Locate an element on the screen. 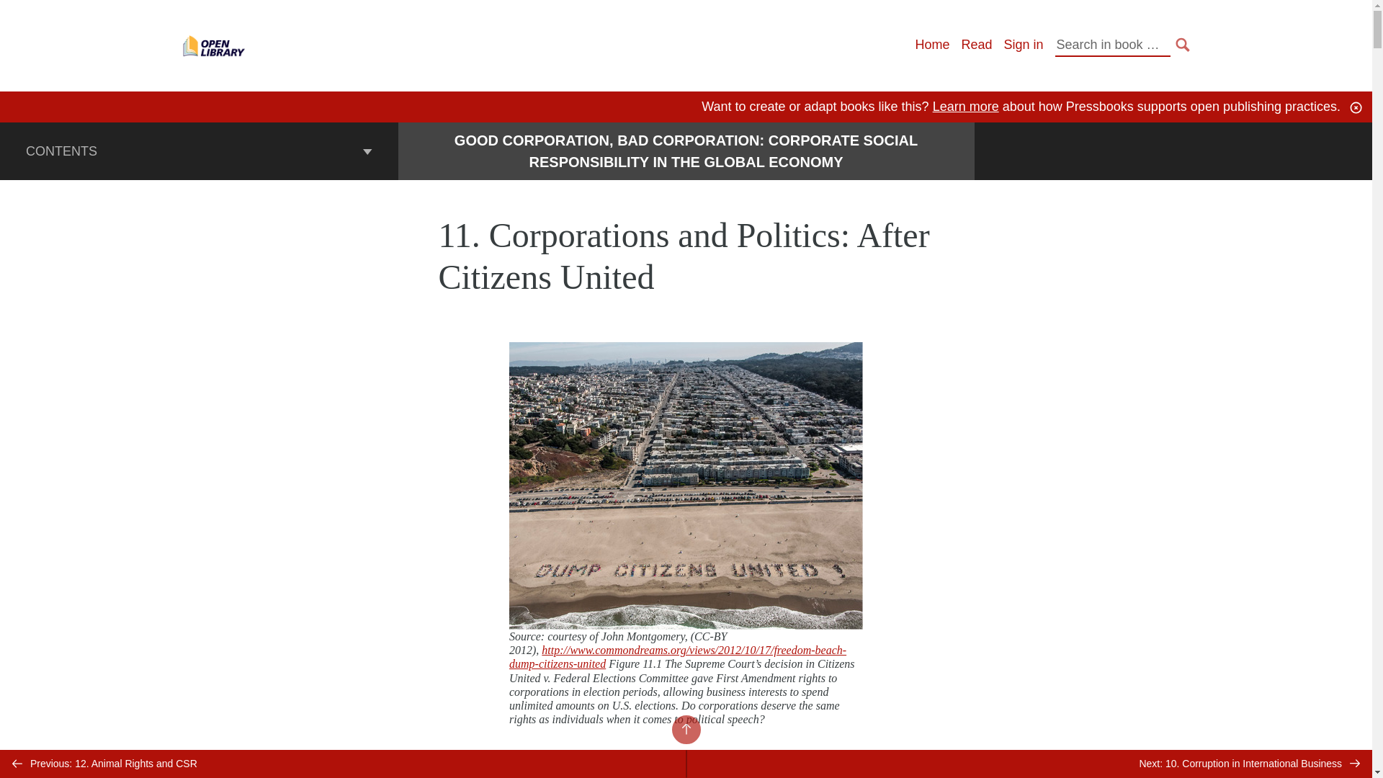  Sign in is located at coordinates (1023, 45).